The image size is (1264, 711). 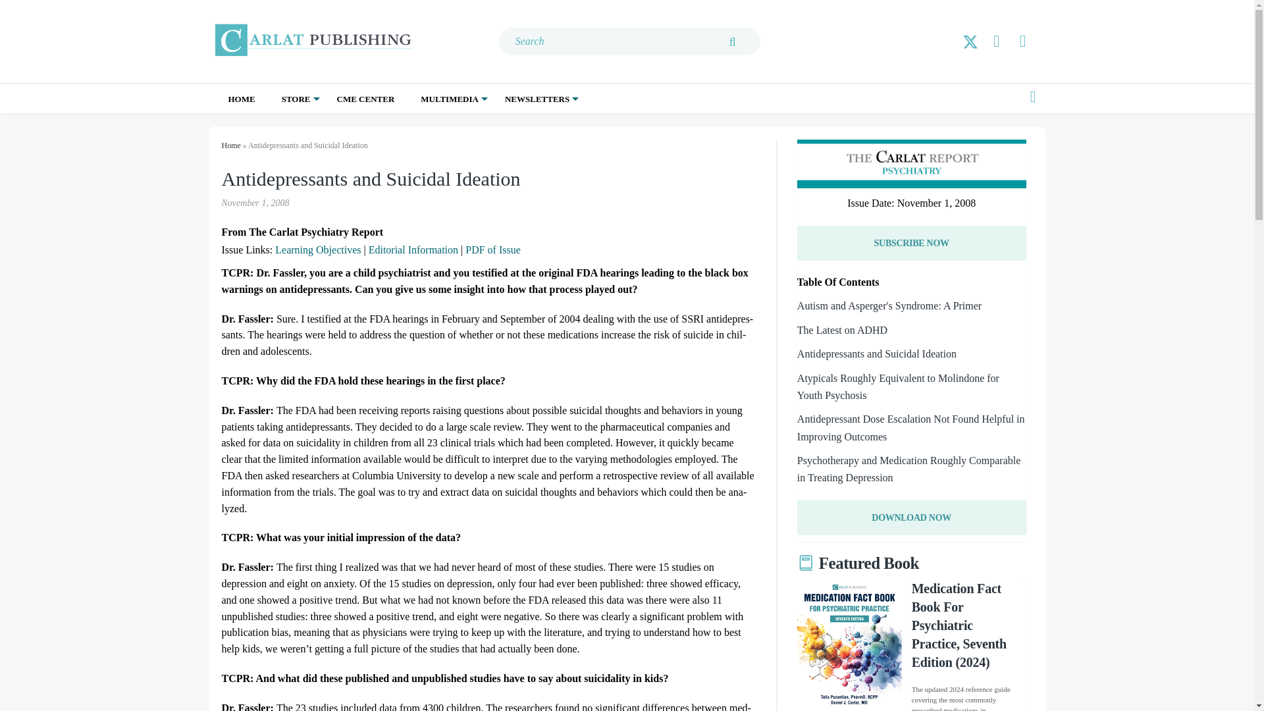 I want to click on HOSPITAL PSYCHIATRY, so click(x=575, y=126).